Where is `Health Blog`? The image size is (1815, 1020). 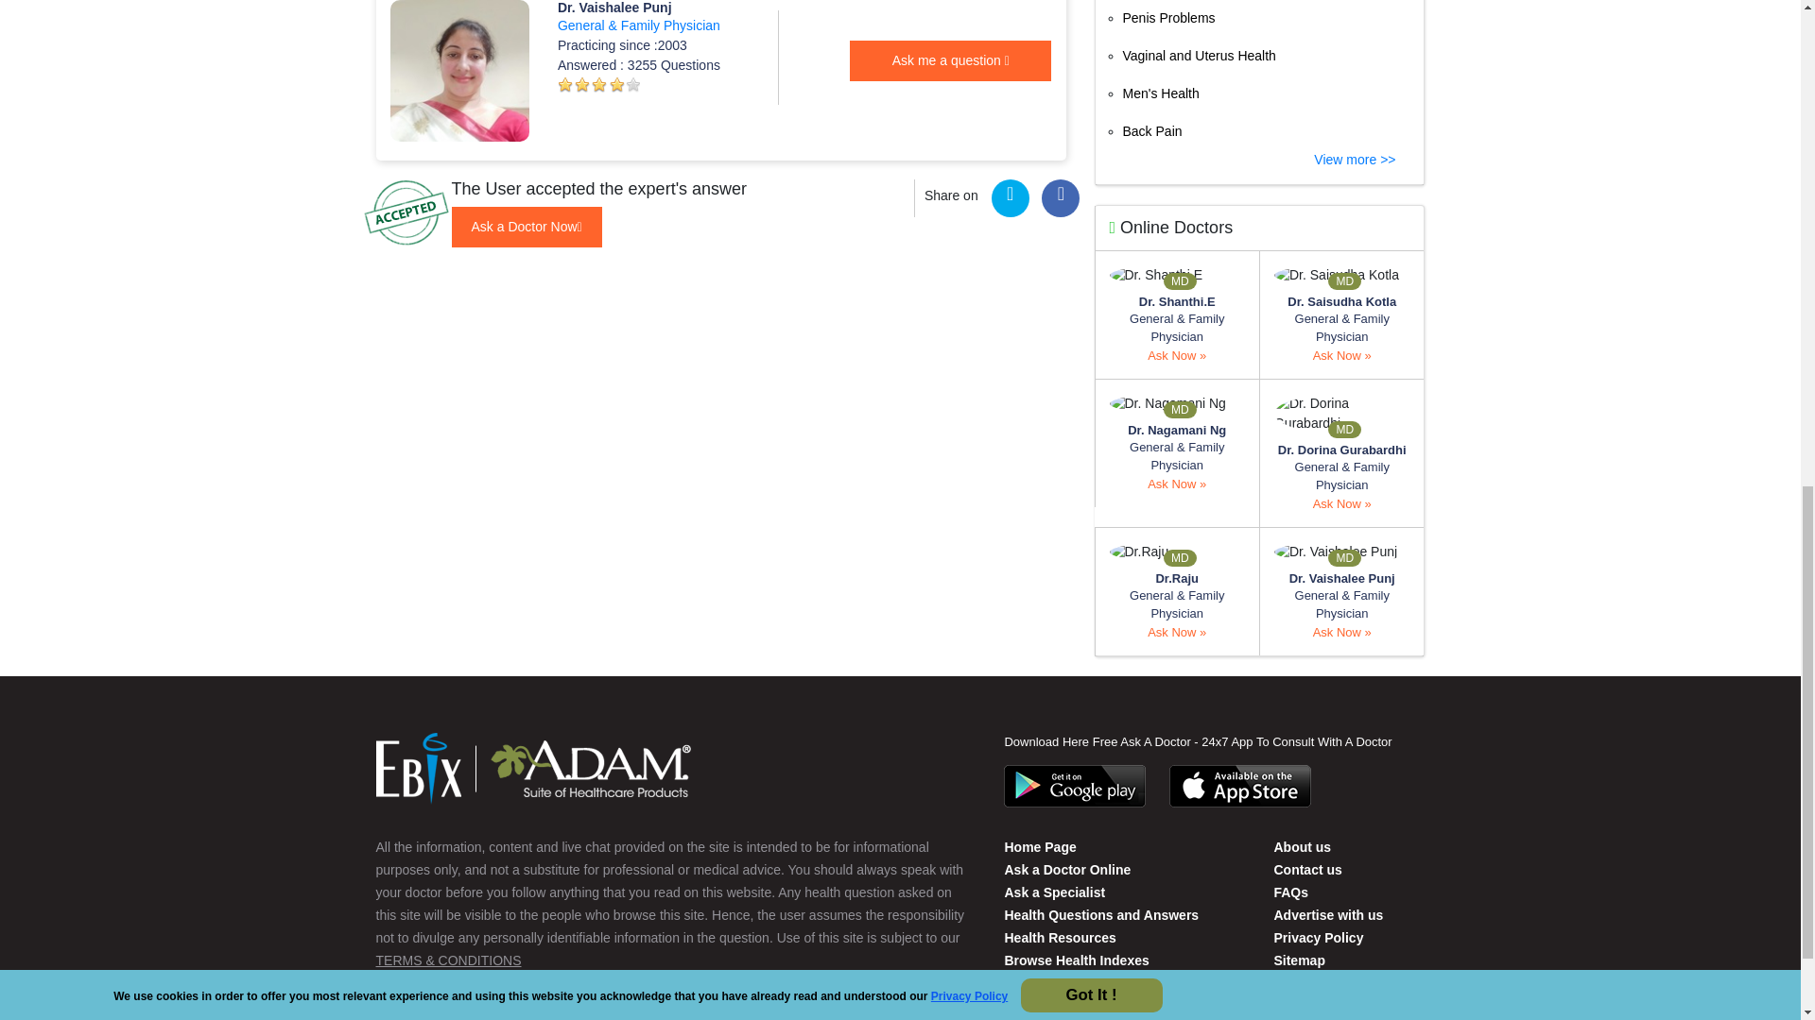
Health Blog is located at coordinates (1017, 1006).